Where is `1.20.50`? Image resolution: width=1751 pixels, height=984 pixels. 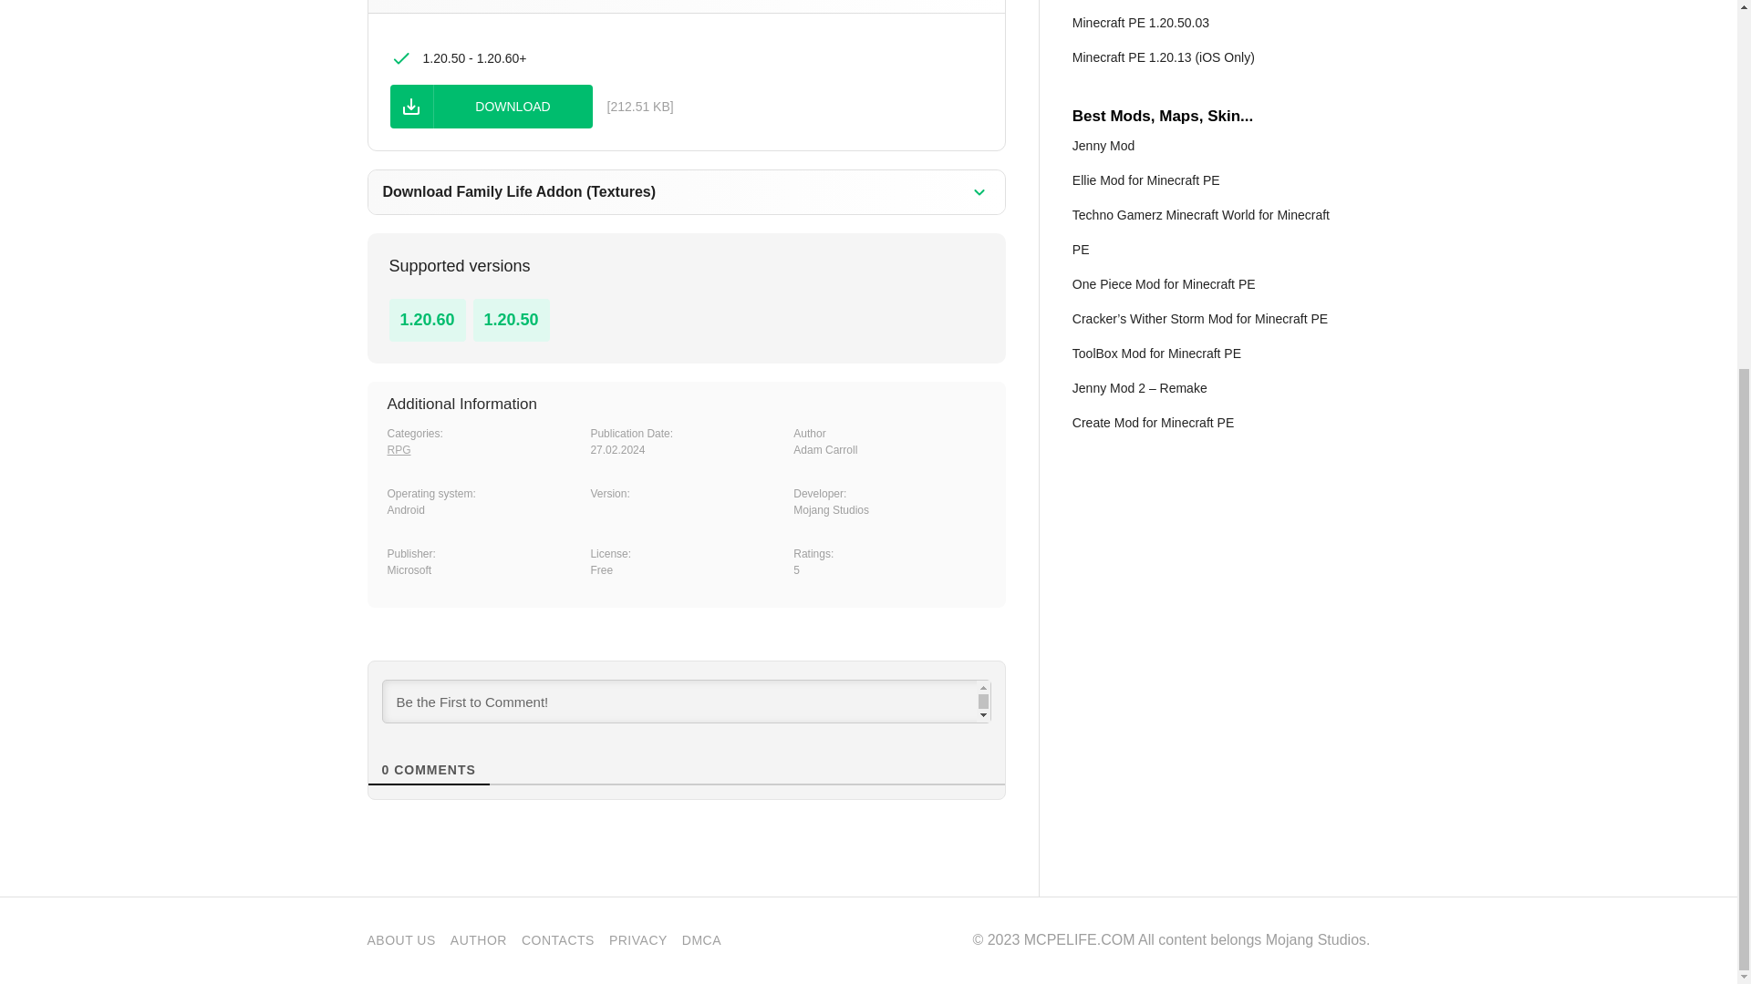
1.20.50 is located at coordinates (512, 319).